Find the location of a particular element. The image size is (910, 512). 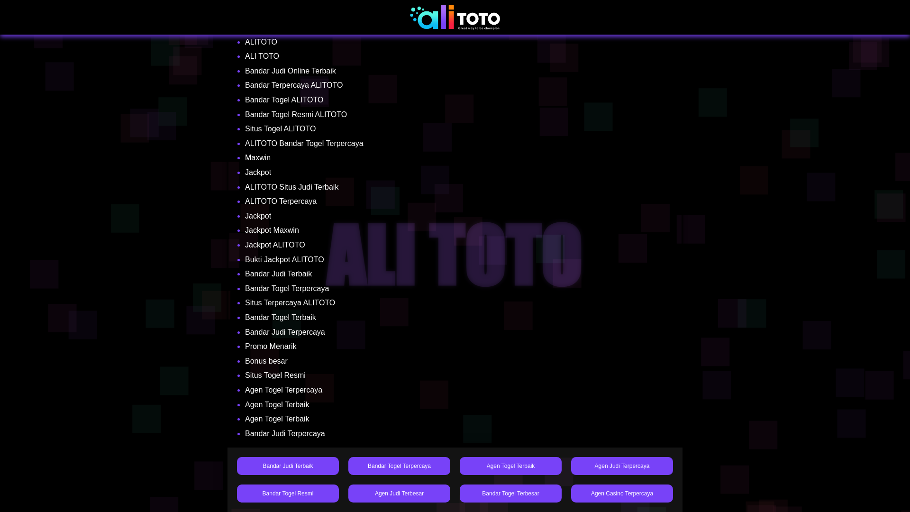

Bandar Judi Terbaik is located at coordinates (287, 466).